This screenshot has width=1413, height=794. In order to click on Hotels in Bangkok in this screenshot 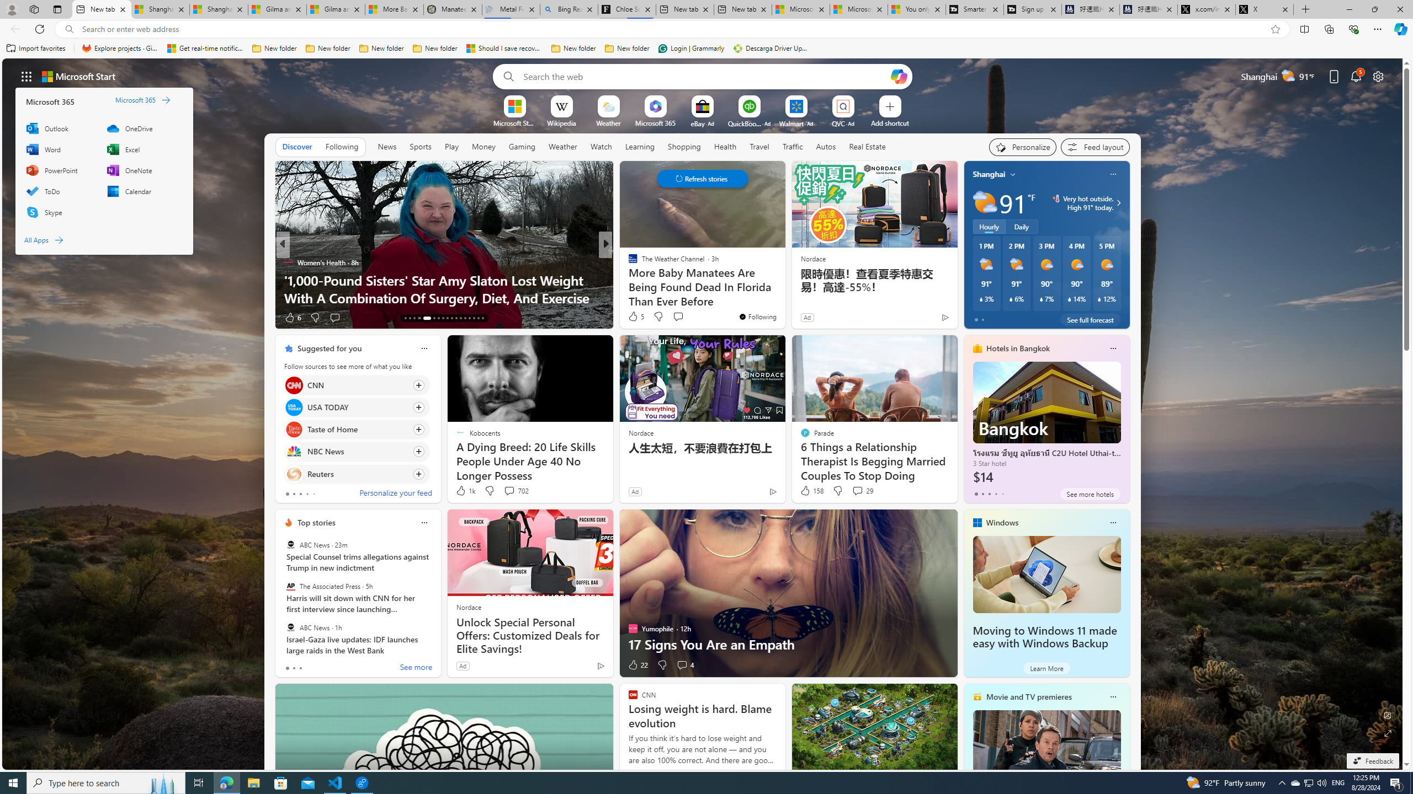, I will do `click(1018, 348)`.